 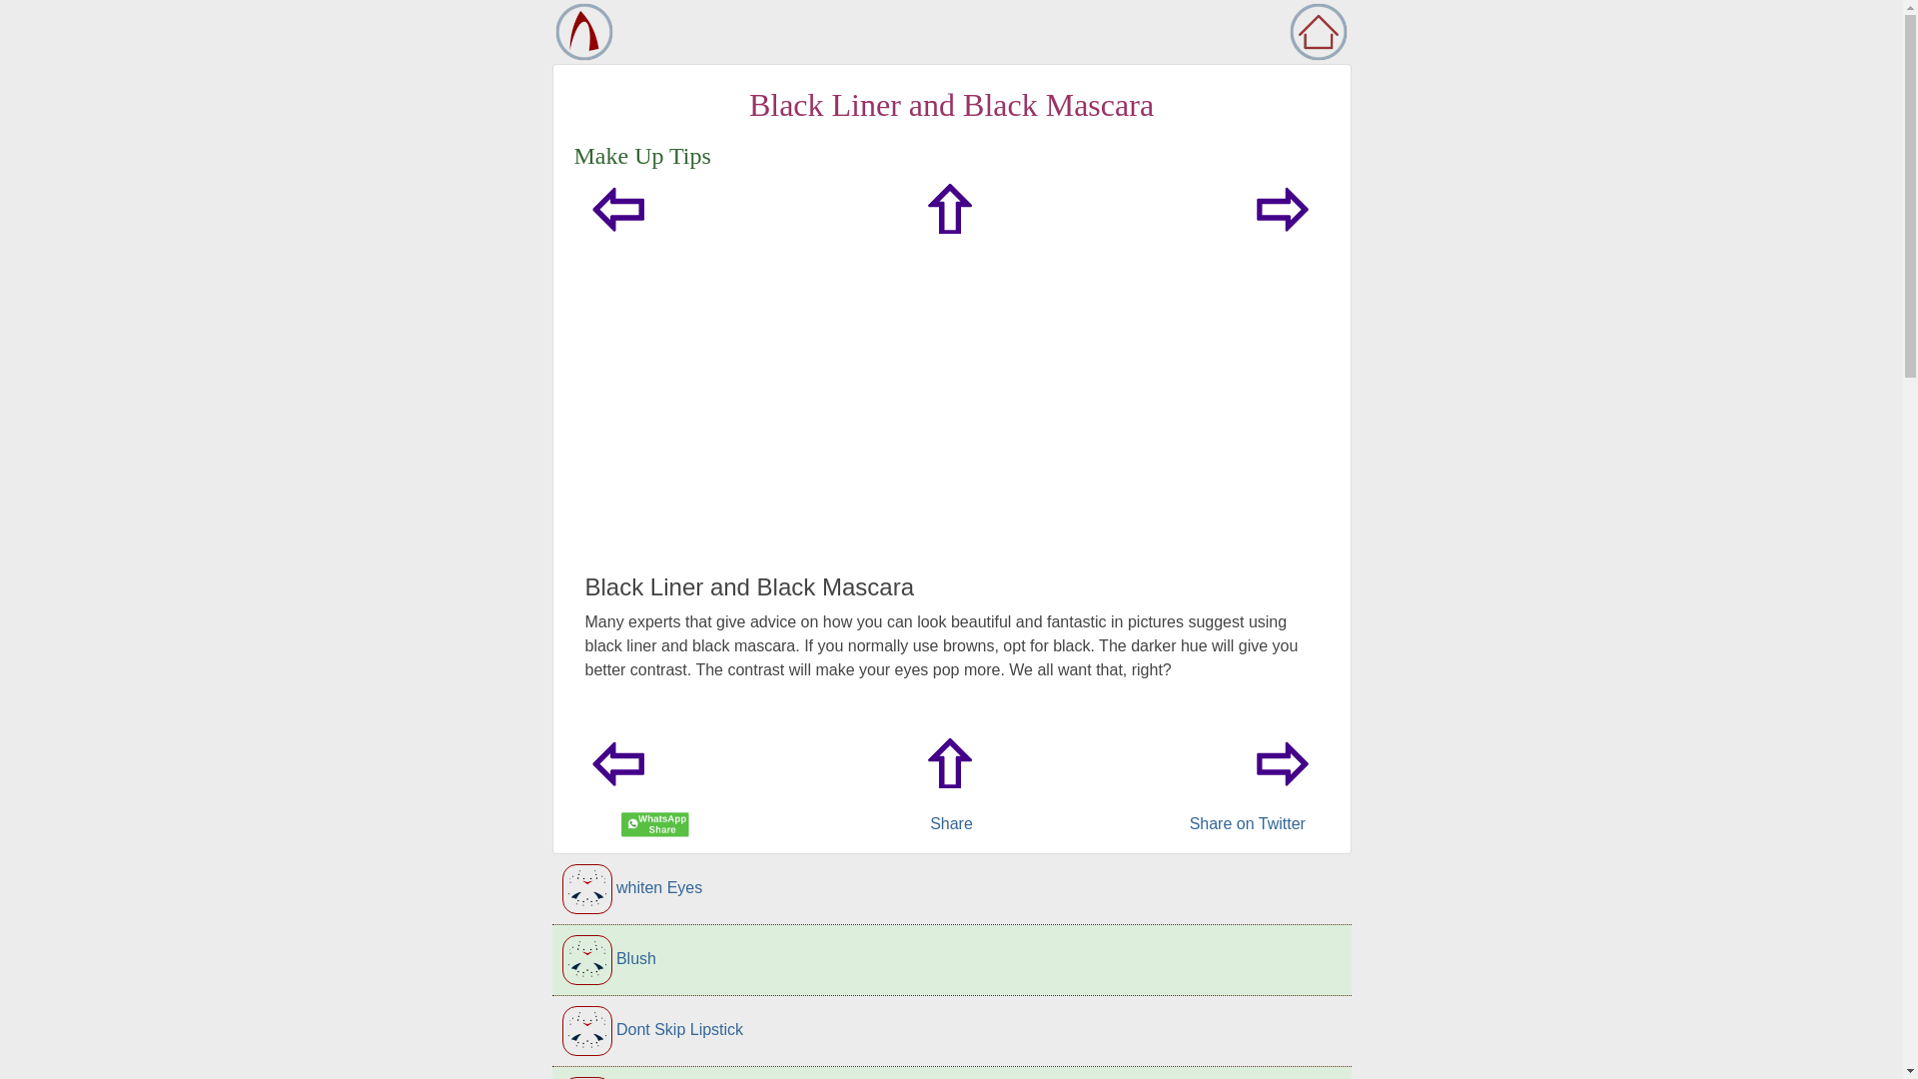 What do you see at coordinates (951, 823) in the screenshot?
I see `Share` at bounding box center [951, 823].